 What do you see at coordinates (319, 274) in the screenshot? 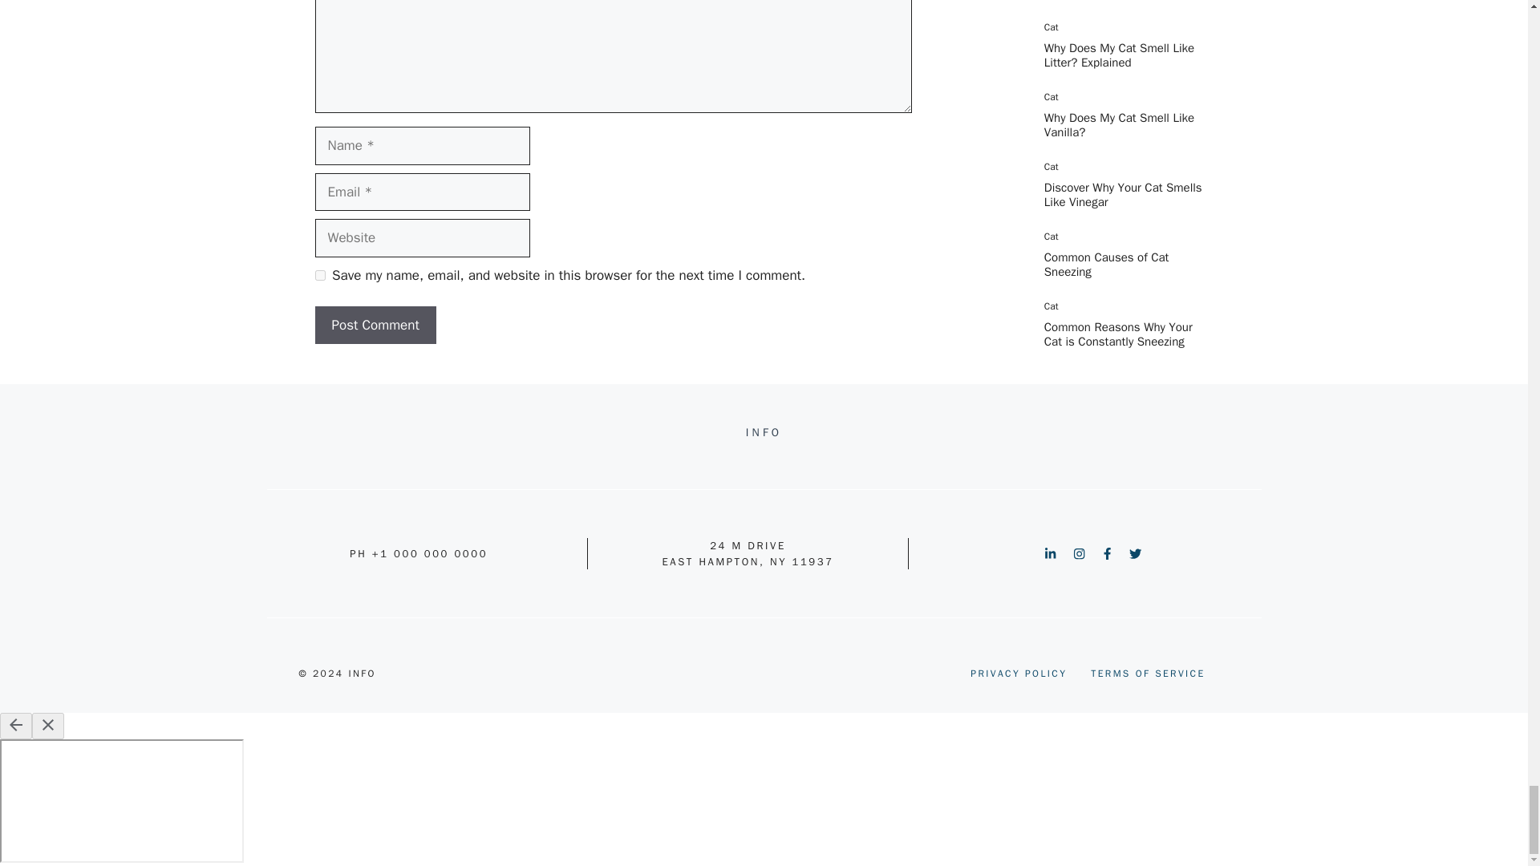
I see `yes` at bounding box center [319, 274].